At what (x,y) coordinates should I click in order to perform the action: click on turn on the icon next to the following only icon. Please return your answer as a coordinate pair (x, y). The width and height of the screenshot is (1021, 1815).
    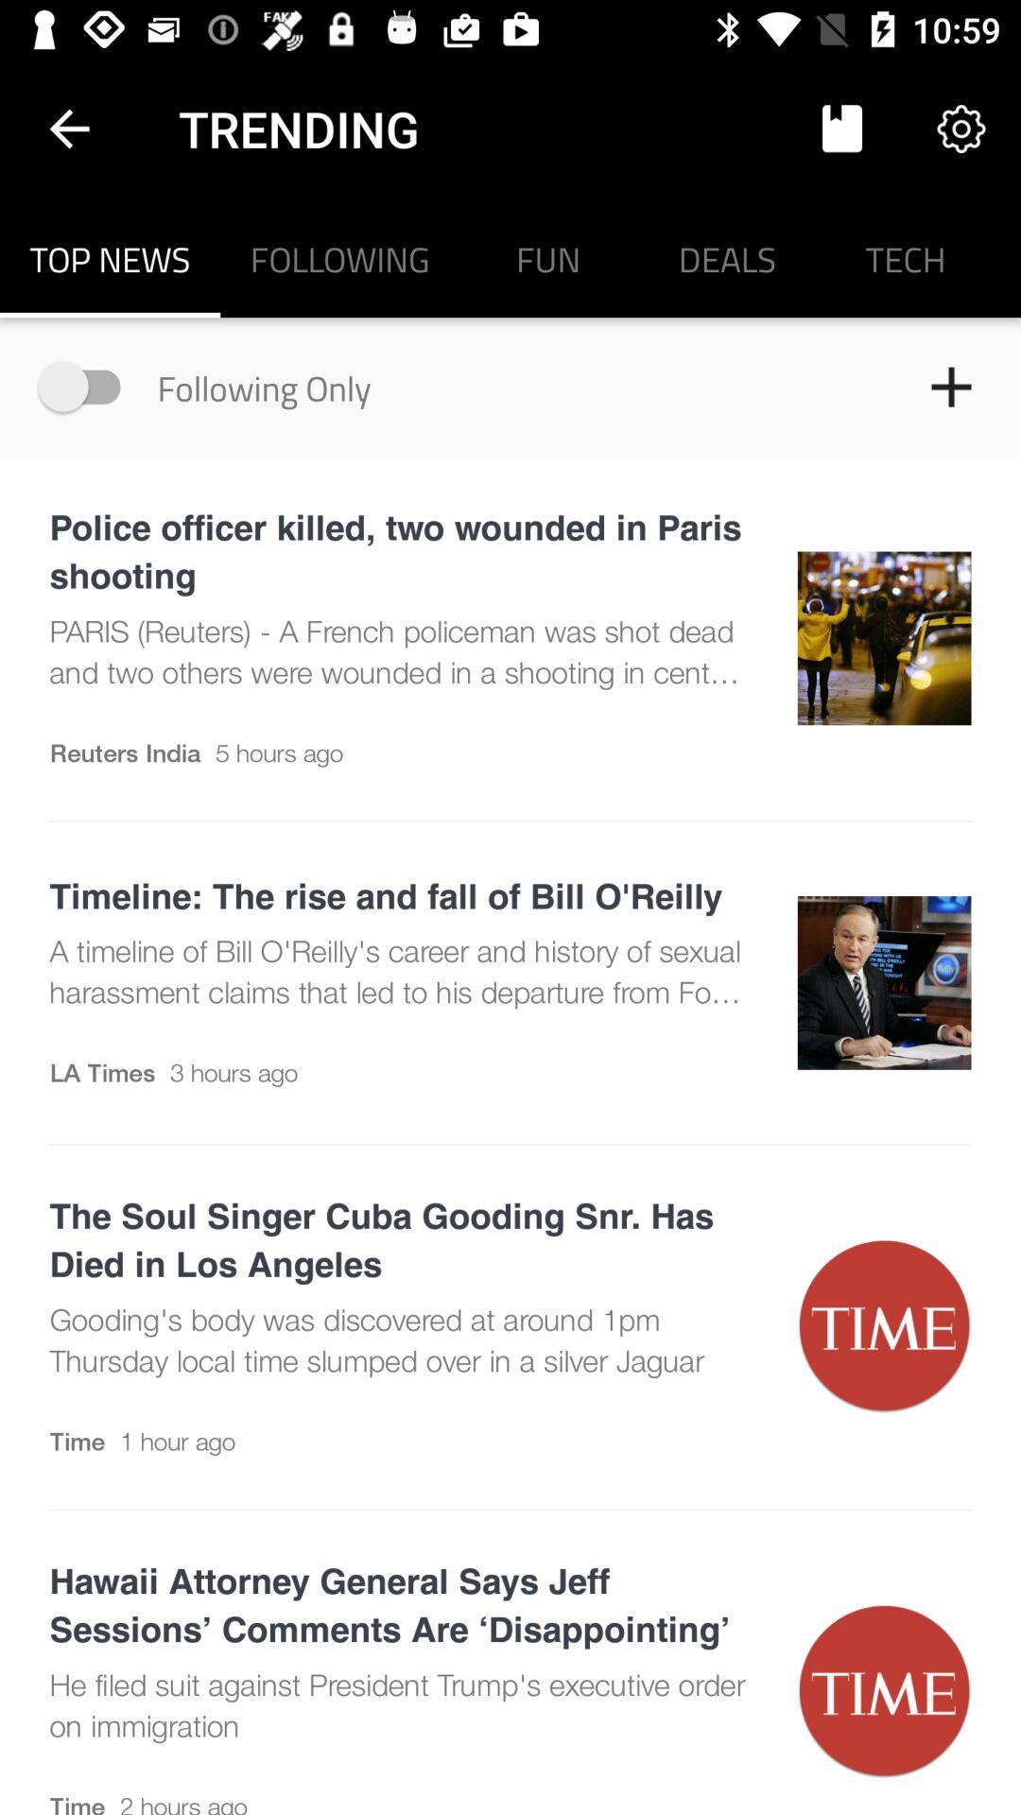
    Looking at the image, I should click on (89, 386).